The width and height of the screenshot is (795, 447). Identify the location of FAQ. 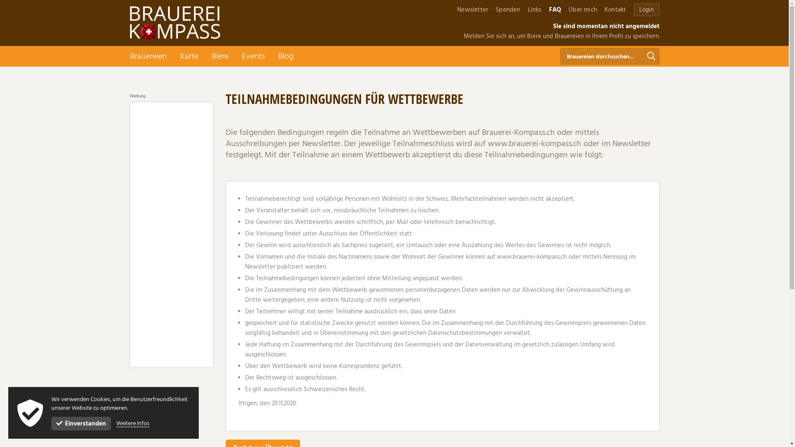
(555, 10).